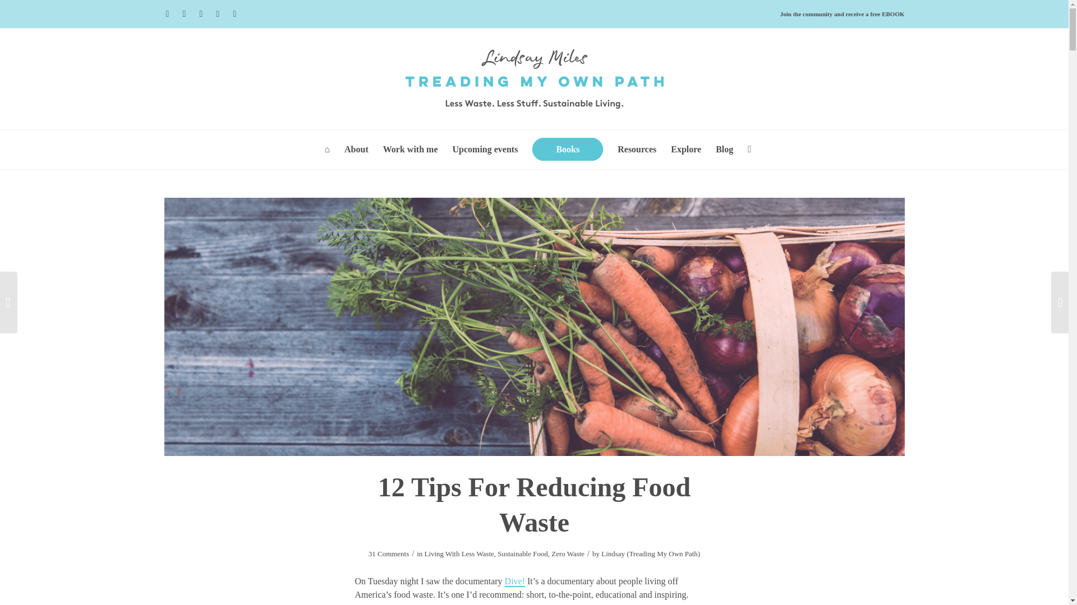  What do you see at coordinates (637, 143) in the screenshot?
I see `Resources` at bounding box center [637, 143].